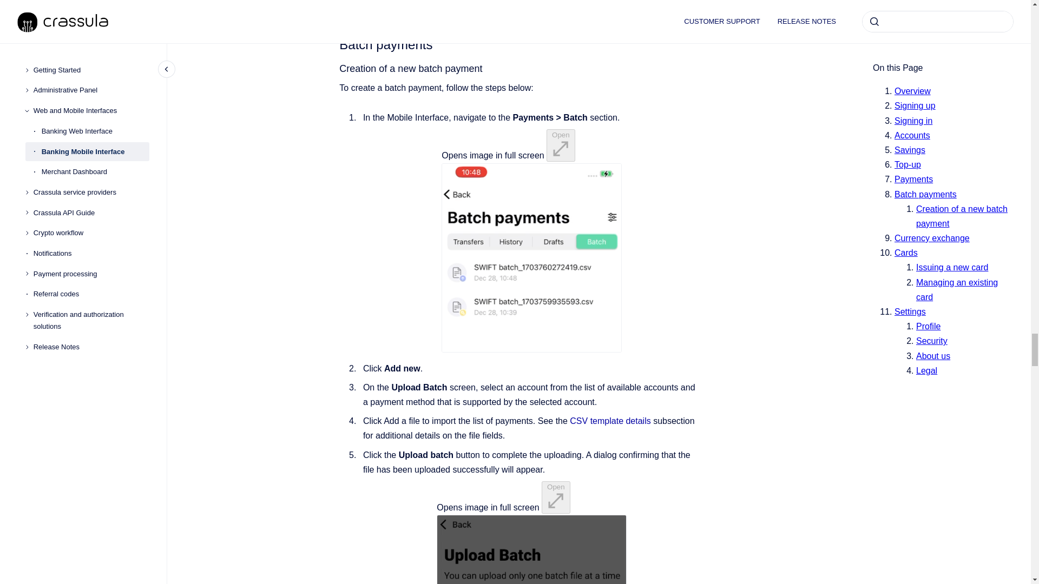 The width and height of the screenshot is (1039, 584). I want to click on Copy to clipboard, so click(334, 43).